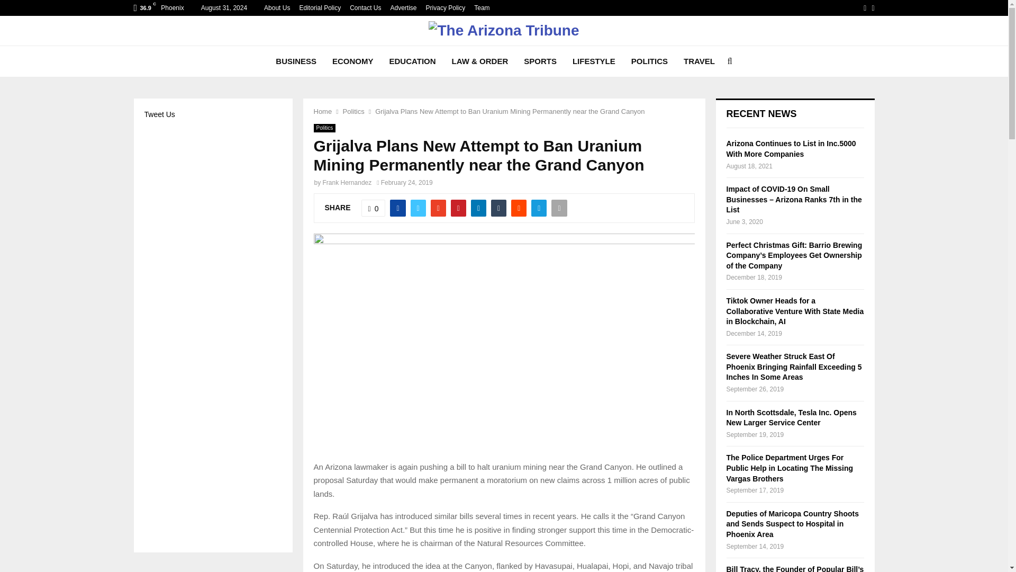  What do you see at coordinates (446, 8) in the screenshot?
I see `Privacy Policy` at bounding box center [446, 8].